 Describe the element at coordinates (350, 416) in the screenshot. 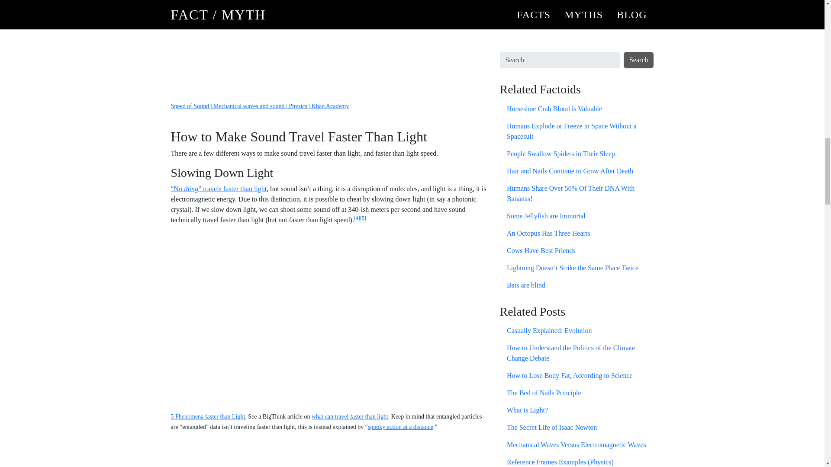

I see `what can travel faster than light` at that location.